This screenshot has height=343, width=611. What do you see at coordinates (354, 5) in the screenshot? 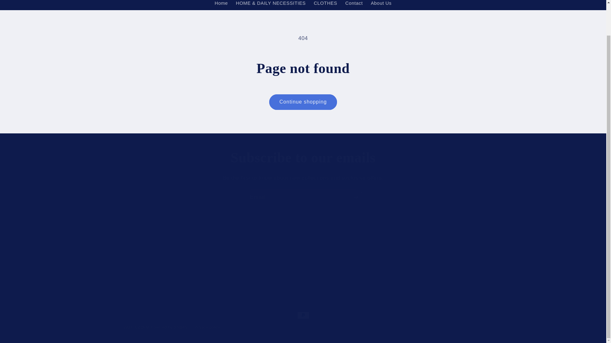
I see `Contact` at bounding box center [354, 5].